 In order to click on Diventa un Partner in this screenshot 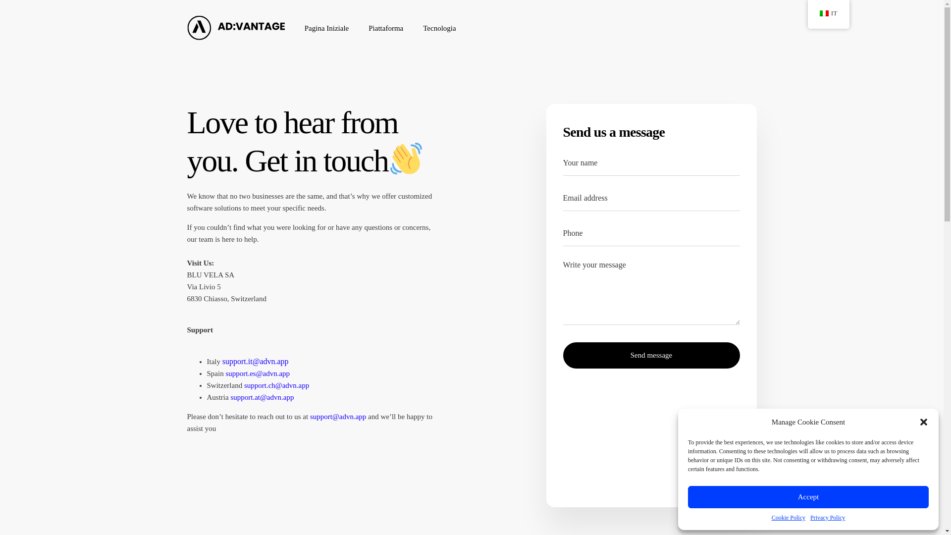, I will do `click(709, 371)`.